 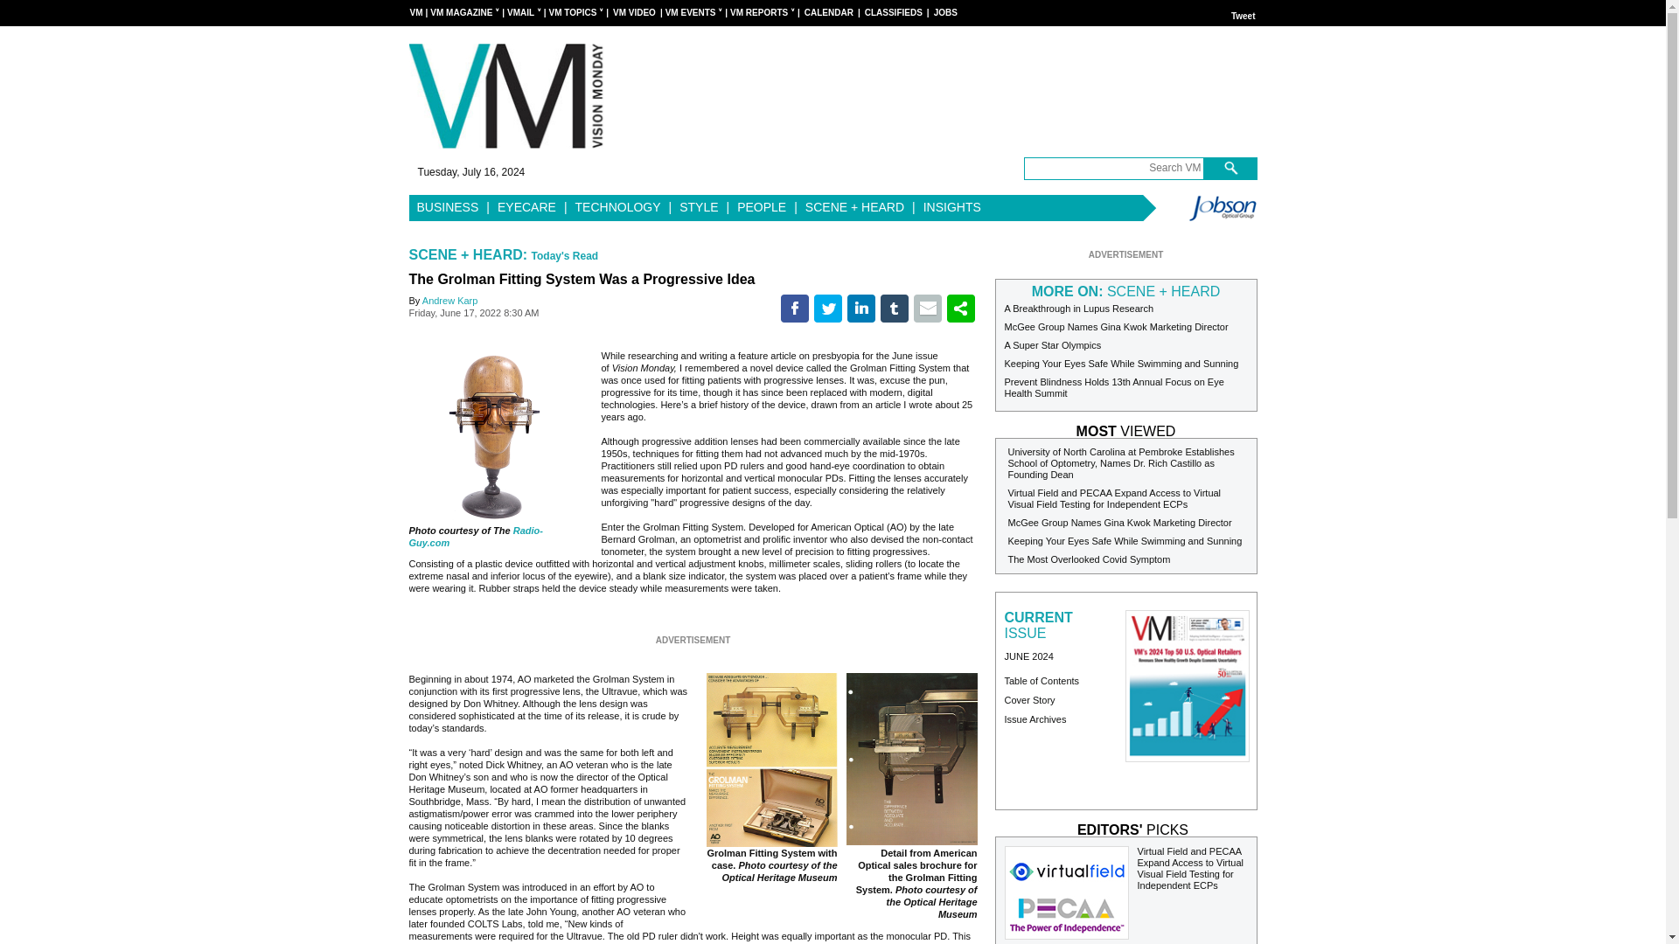 I want to click on CALENDAR, so click(x=828, y=13).